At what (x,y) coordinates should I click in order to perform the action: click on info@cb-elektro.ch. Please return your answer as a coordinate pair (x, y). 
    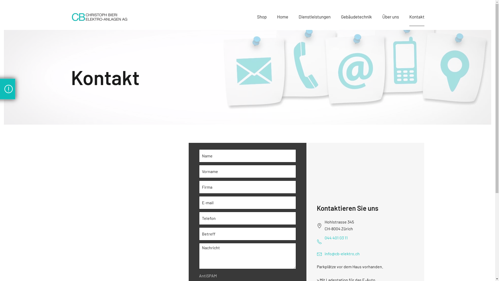
    Looking at the image, I should click on (342, 253).